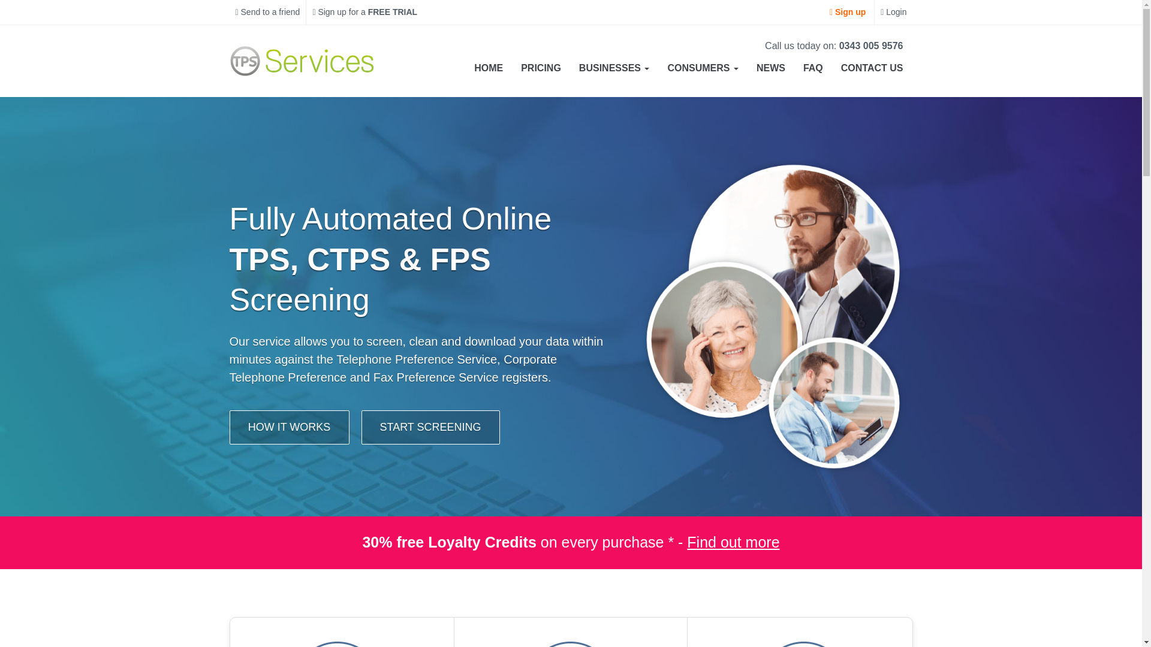  What do you see at coordinates (848, 12) in the screenshot?
I see `Sign up` at bounding box center [848, 12].